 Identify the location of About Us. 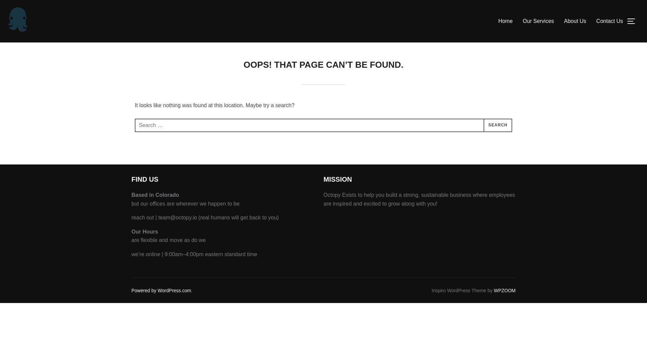
(575, 21).